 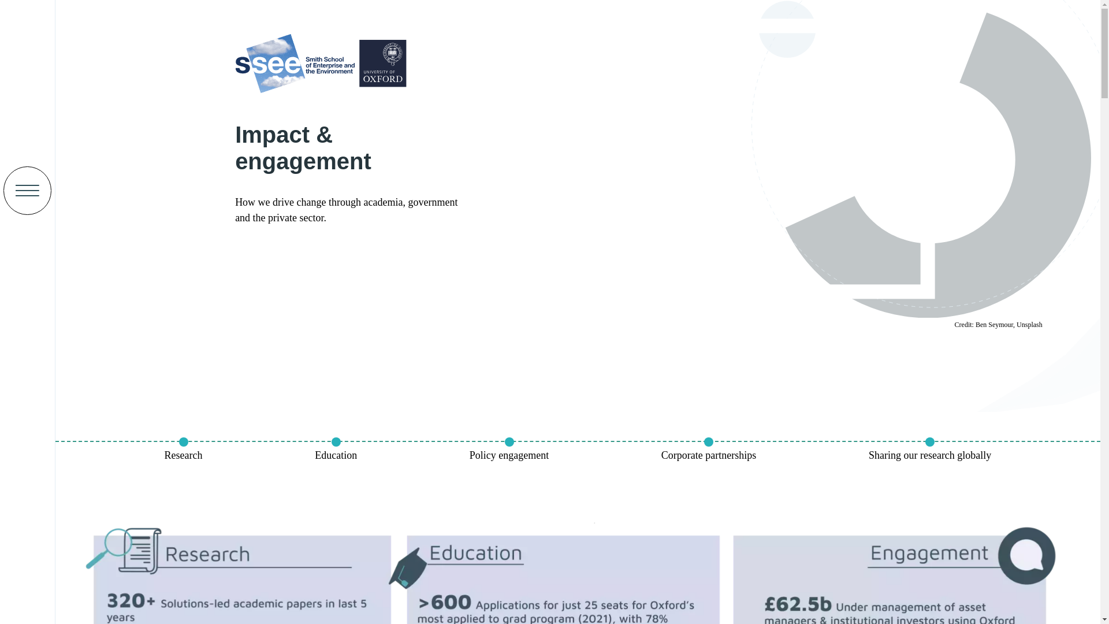 I want to click on Policy engagement, so click(x=509, y=455).